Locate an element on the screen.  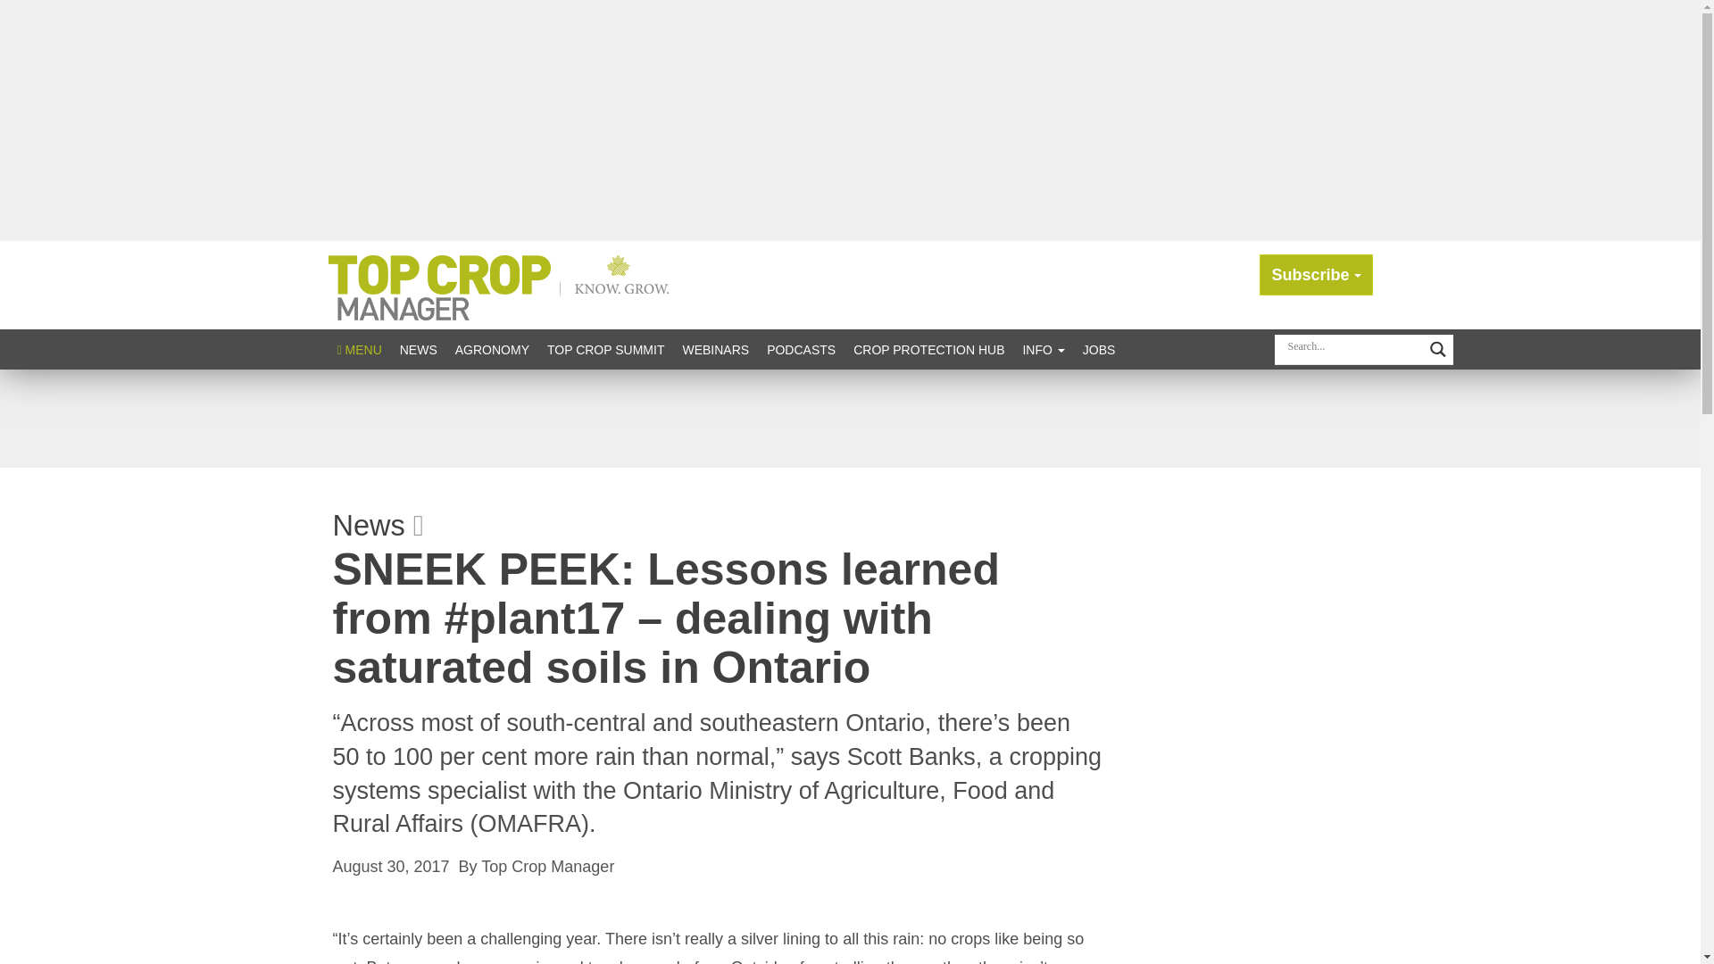
JOBS is located at coordinates (1099, 349).